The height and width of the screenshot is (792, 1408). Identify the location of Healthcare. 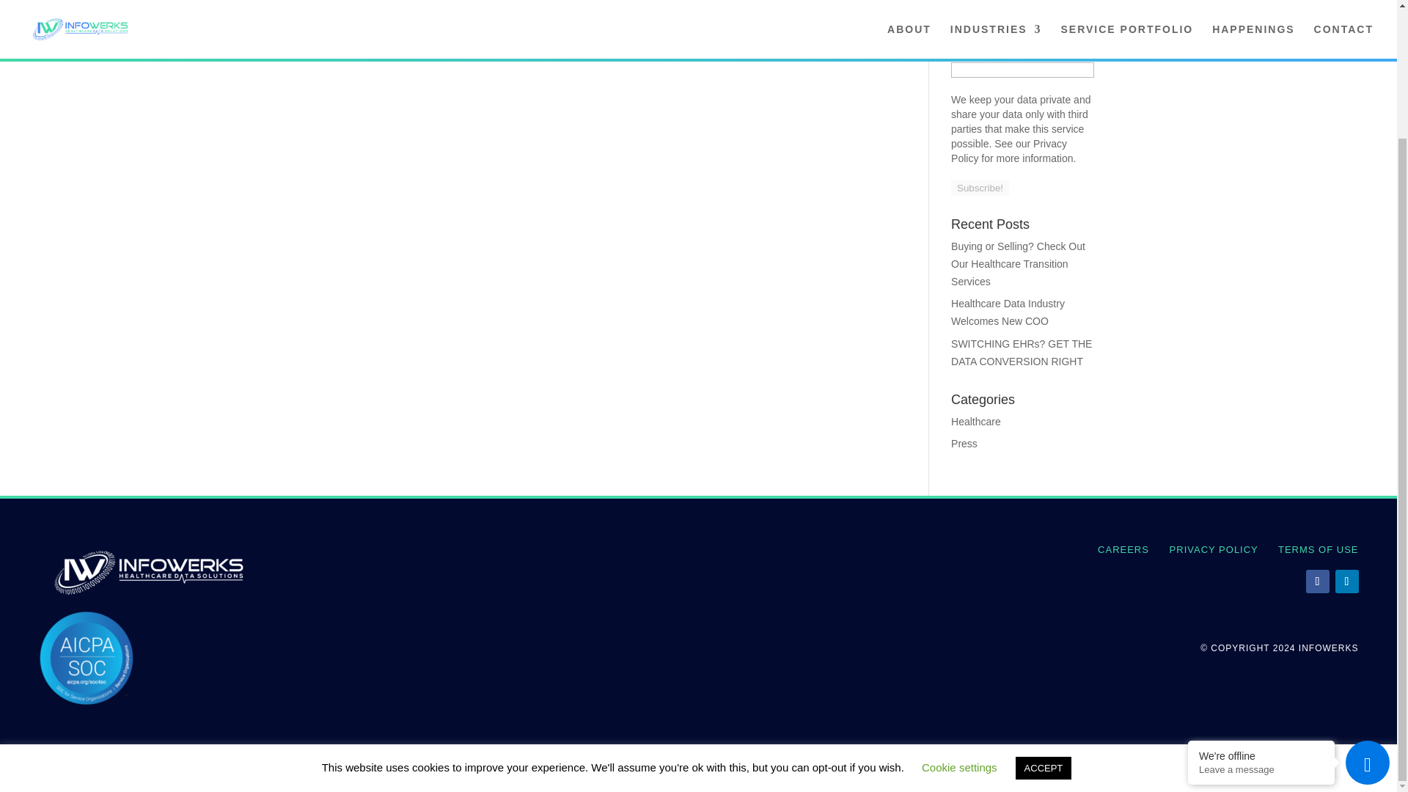
(976, 422).